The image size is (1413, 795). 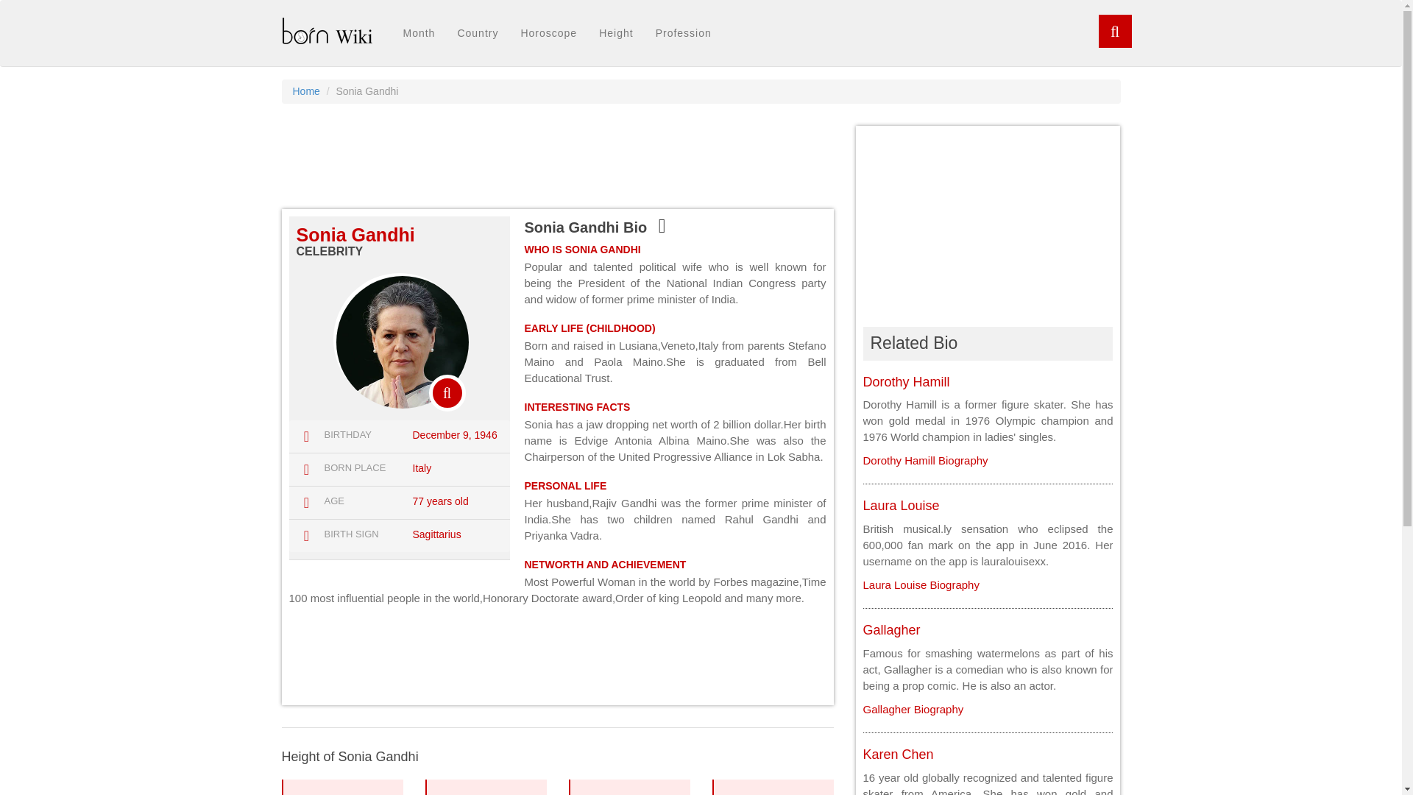 I want to click on Laura Louise, so click(x=418, y=33).